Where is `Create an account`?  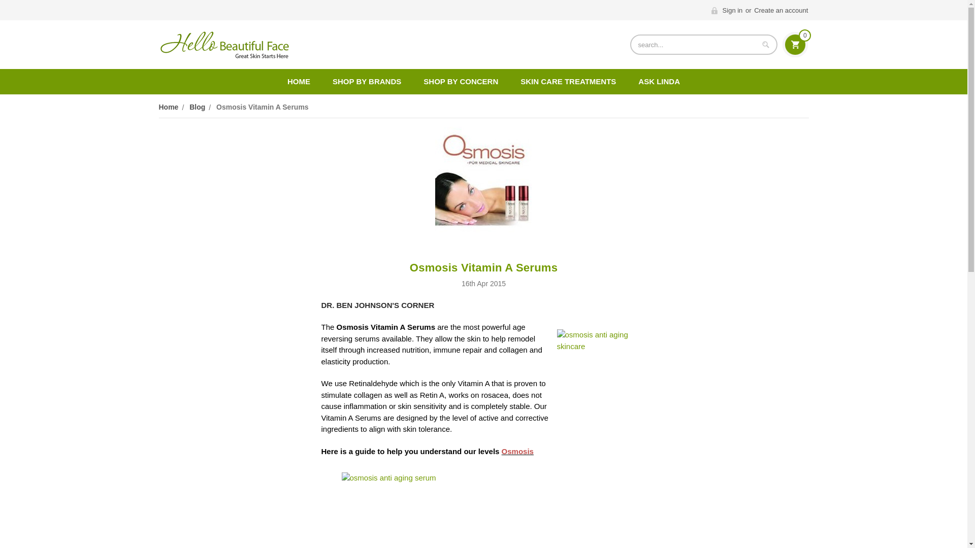 Create an account is located at coordinates (781, 10).